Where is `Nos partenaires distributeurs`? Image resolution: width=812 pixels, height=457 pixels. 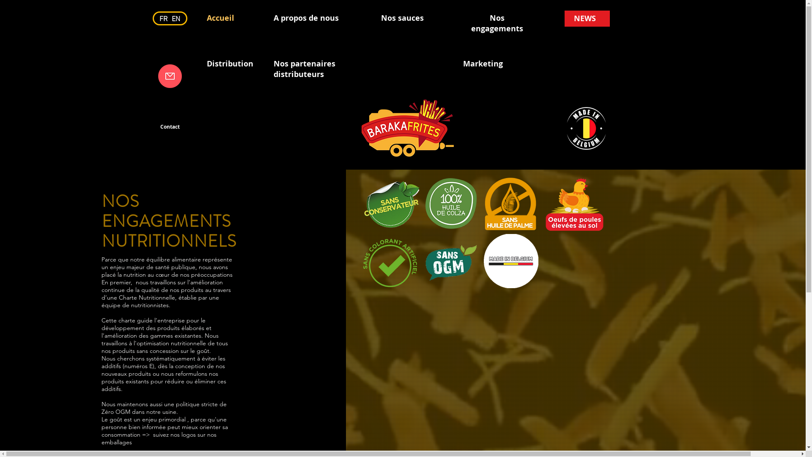
Nos partenaires distributeurs is located at coordinates (304, 69).